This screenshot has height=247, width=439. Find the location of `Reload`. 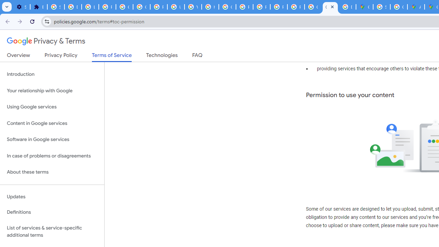

Reload is located at coordinates (32, 21).